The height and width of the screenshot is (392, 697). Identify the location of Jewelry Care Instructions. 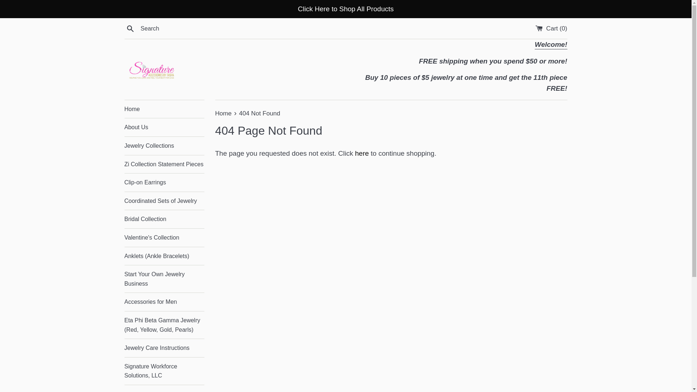
(164, 348).